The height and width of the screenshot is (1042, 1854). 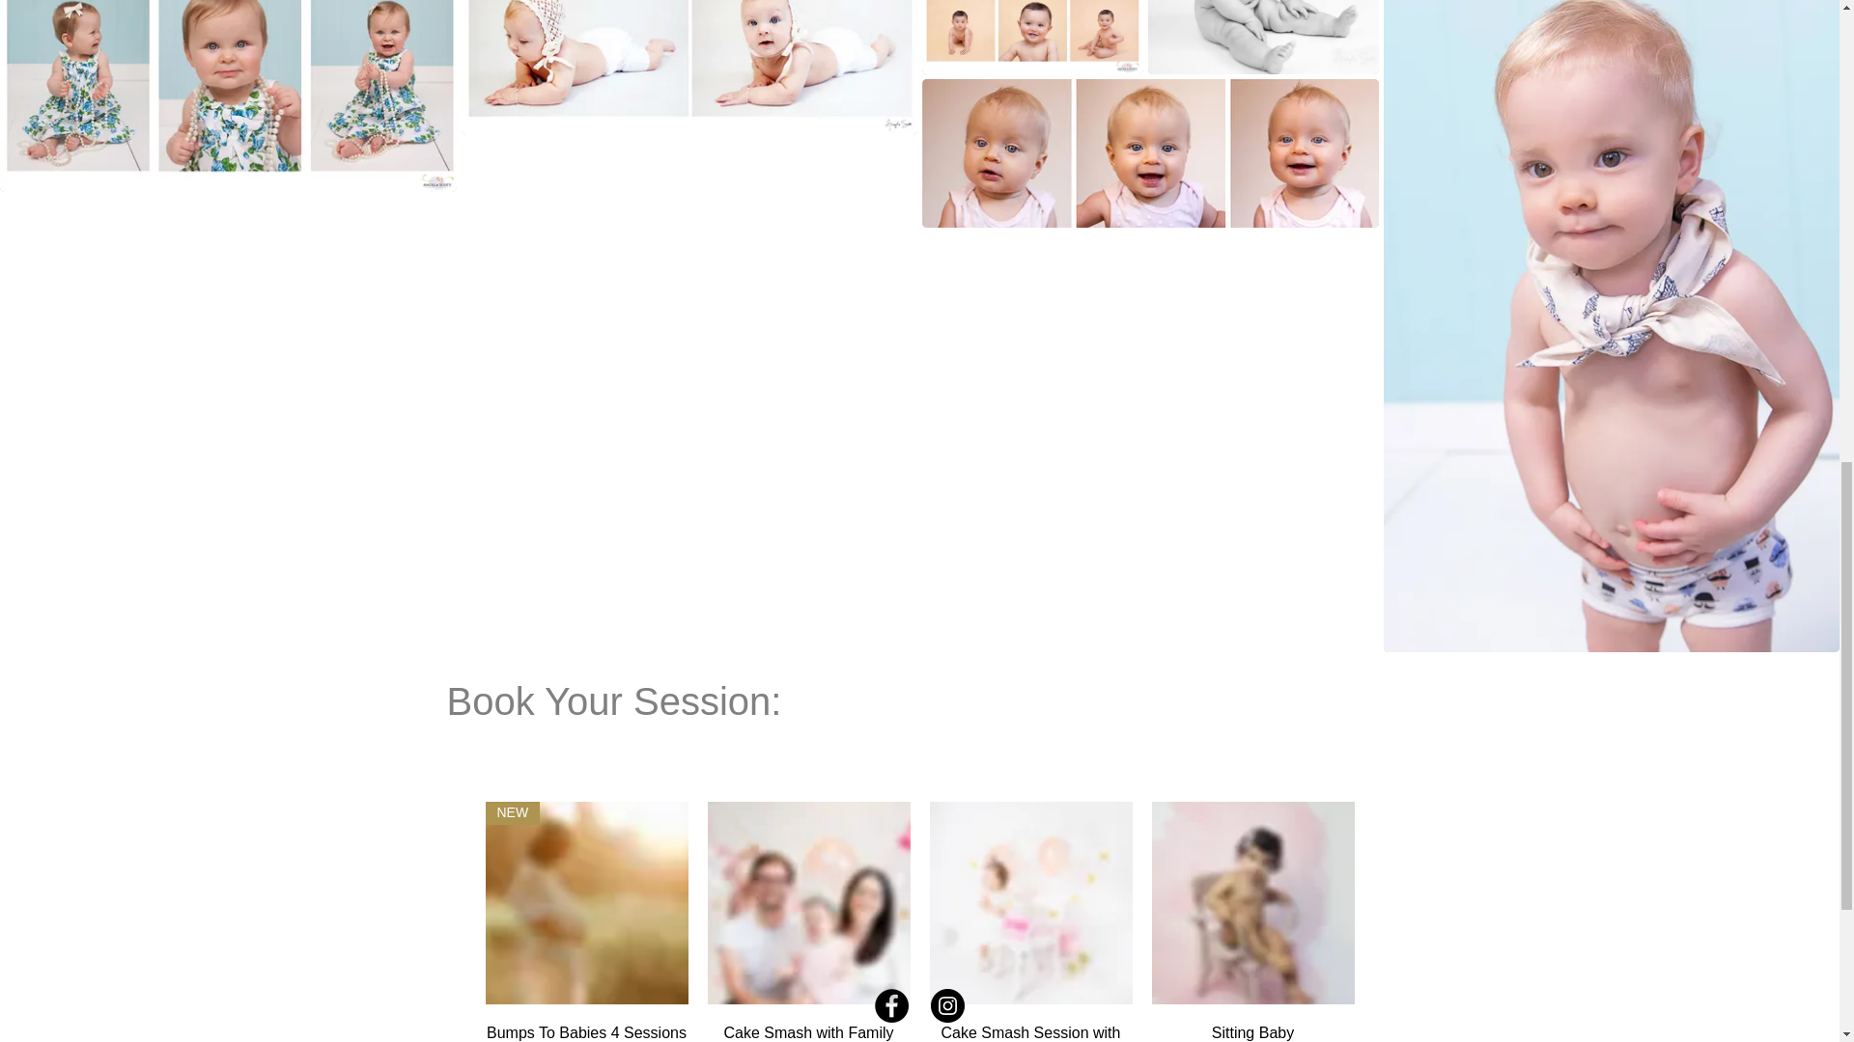 I want to click on NEW, so click(x=585, y=903).